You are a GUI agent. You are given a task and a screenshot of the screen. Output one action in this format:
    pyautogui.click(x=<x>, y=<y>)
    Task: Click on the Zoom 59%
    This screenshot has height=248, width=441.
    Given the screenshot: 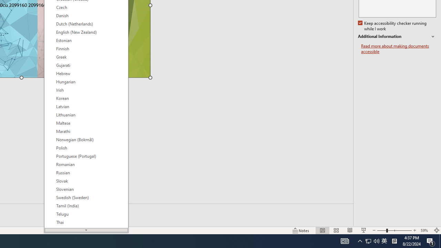 What is the action you would take?
    pyautogui.click(x=425, y=230)
    